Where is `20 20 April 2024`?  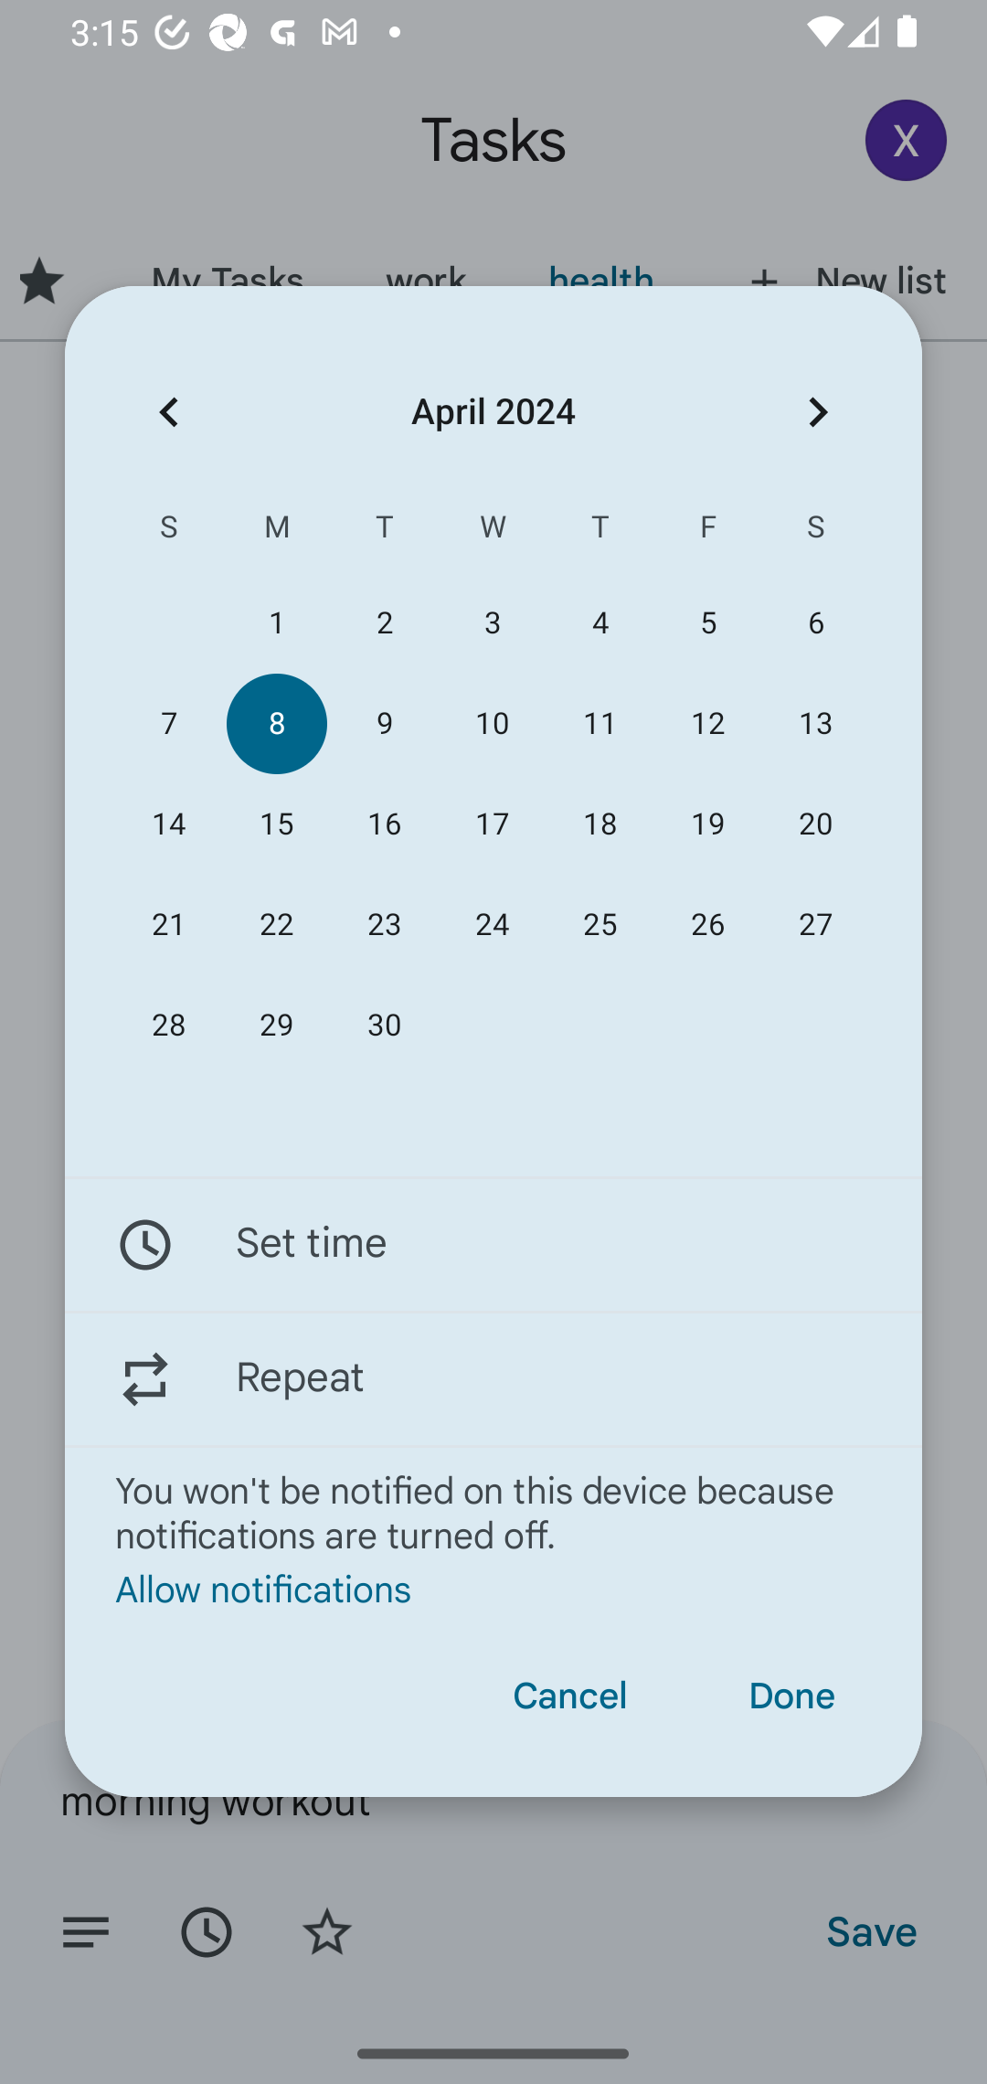 20 20 April 2024 is located at coordinates (815, 824).